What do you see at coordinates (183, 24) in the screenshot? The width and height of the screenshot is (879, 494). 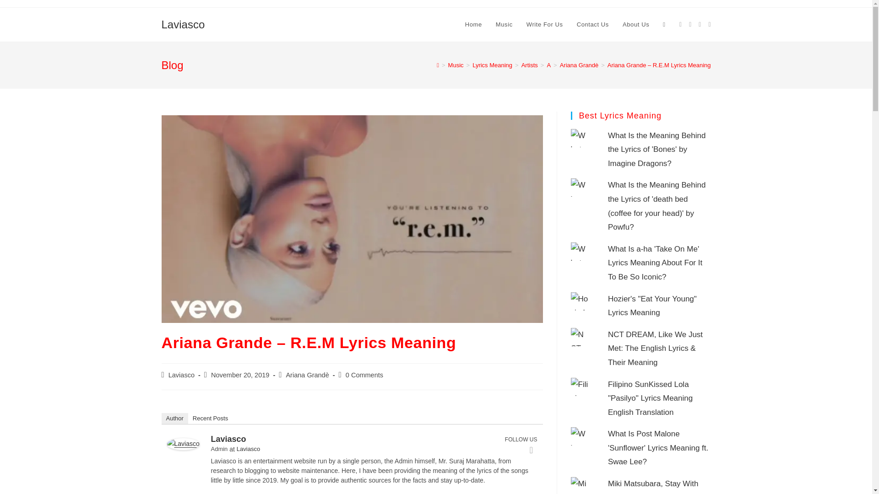 I see `Laviasco` at bounding box center [183, 24].